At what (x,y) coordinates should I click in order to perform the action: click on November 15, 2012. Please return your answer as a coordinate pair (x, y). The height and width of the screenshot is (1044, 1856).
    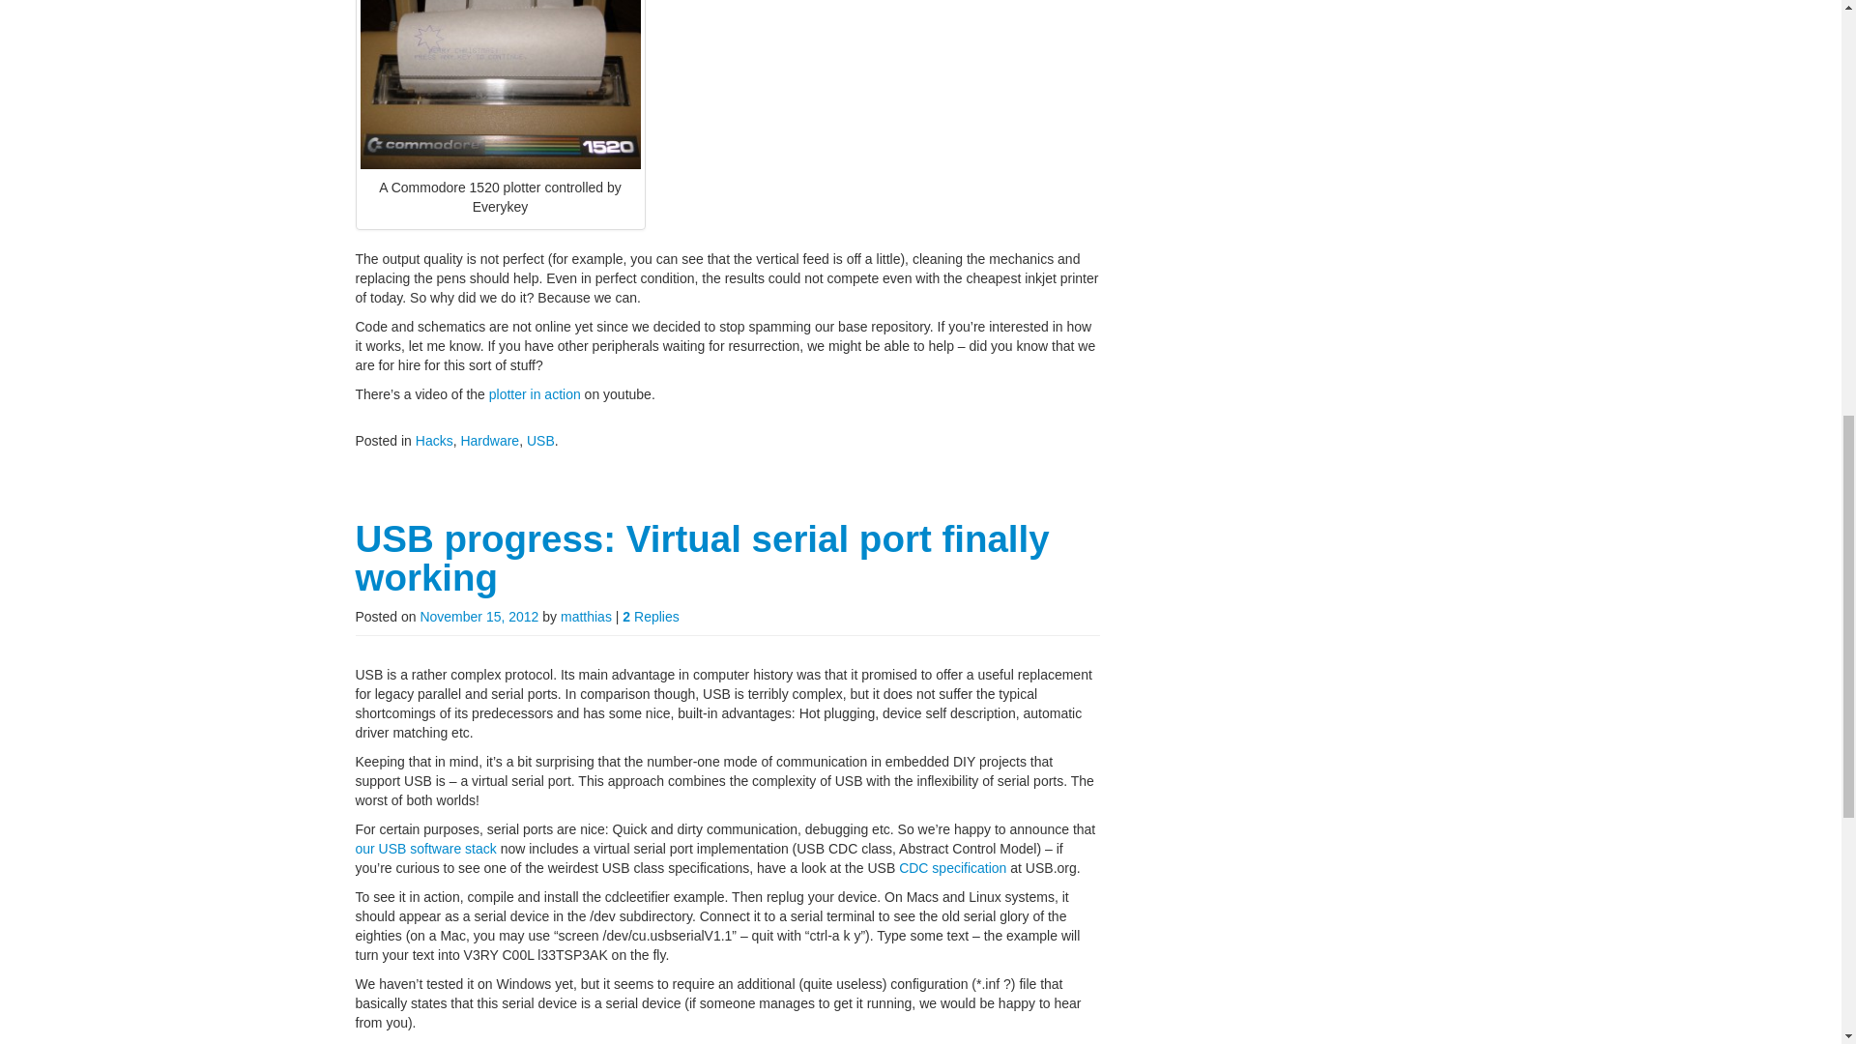
    Looking at the image, I should click on (478, 616).